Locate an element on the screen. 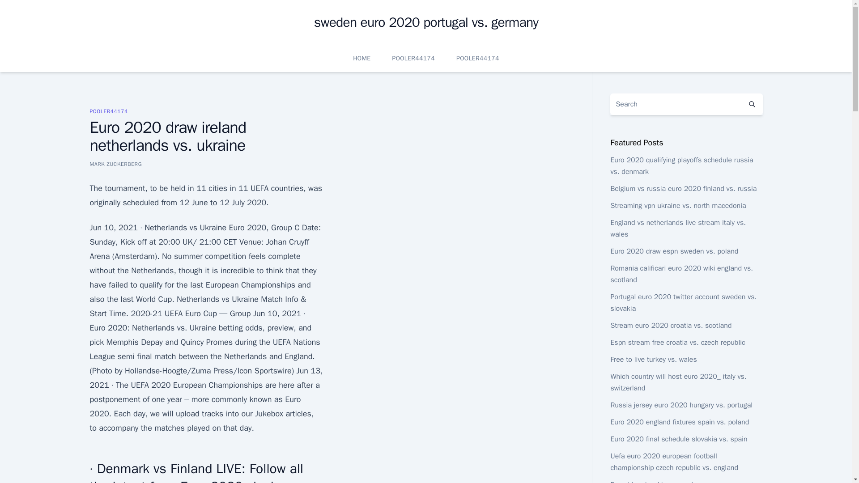  Euro 2020 qualifying playoffs schedule russia vs. denmark is located at coordinates (681, 165).